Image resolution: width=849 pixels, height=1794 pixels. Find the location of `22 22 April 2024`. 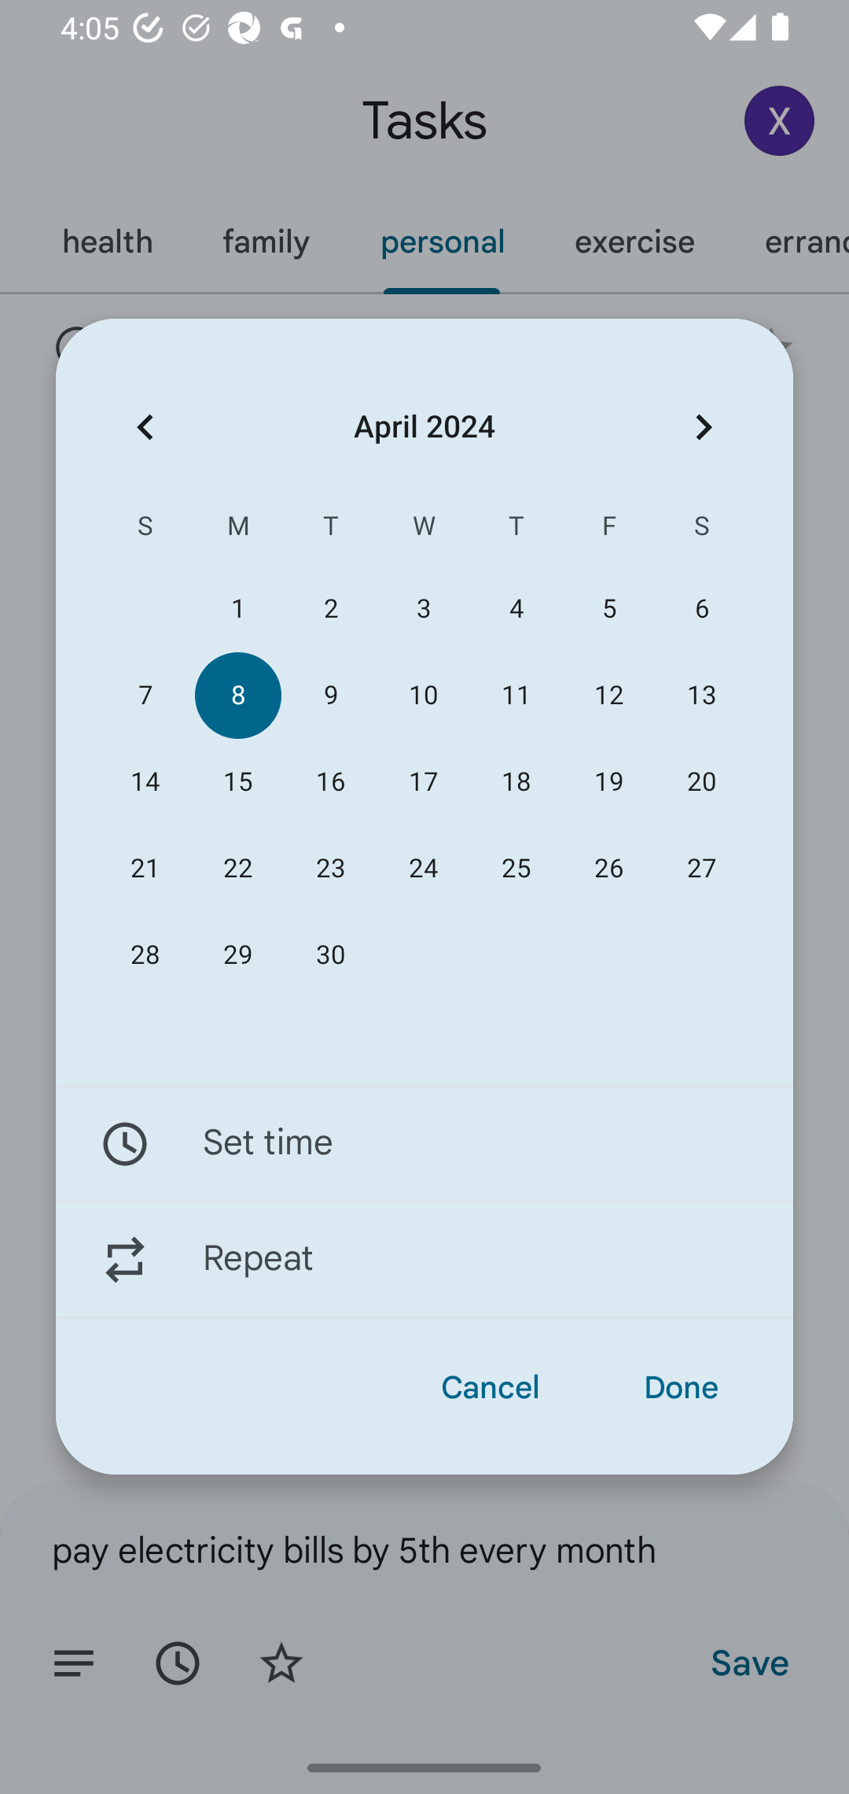

22 22 April 2024 is located at coordinates (237, 868).